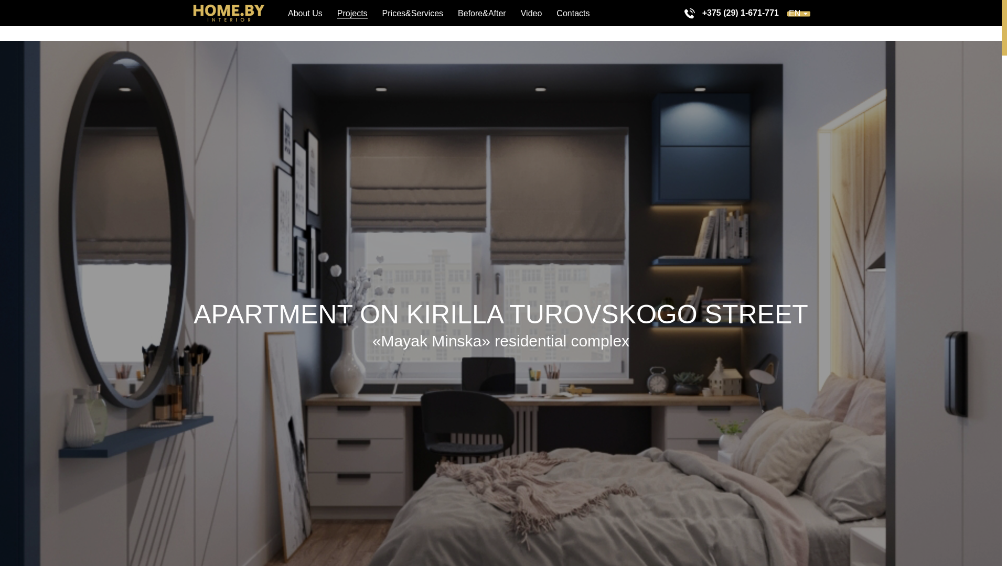 Image resolution: width=1007 pixels, height=566 pixels. What do you see at coordinates (482, 14) in the screenshot?
I see `Before&After` at bounding box center [482, 14].